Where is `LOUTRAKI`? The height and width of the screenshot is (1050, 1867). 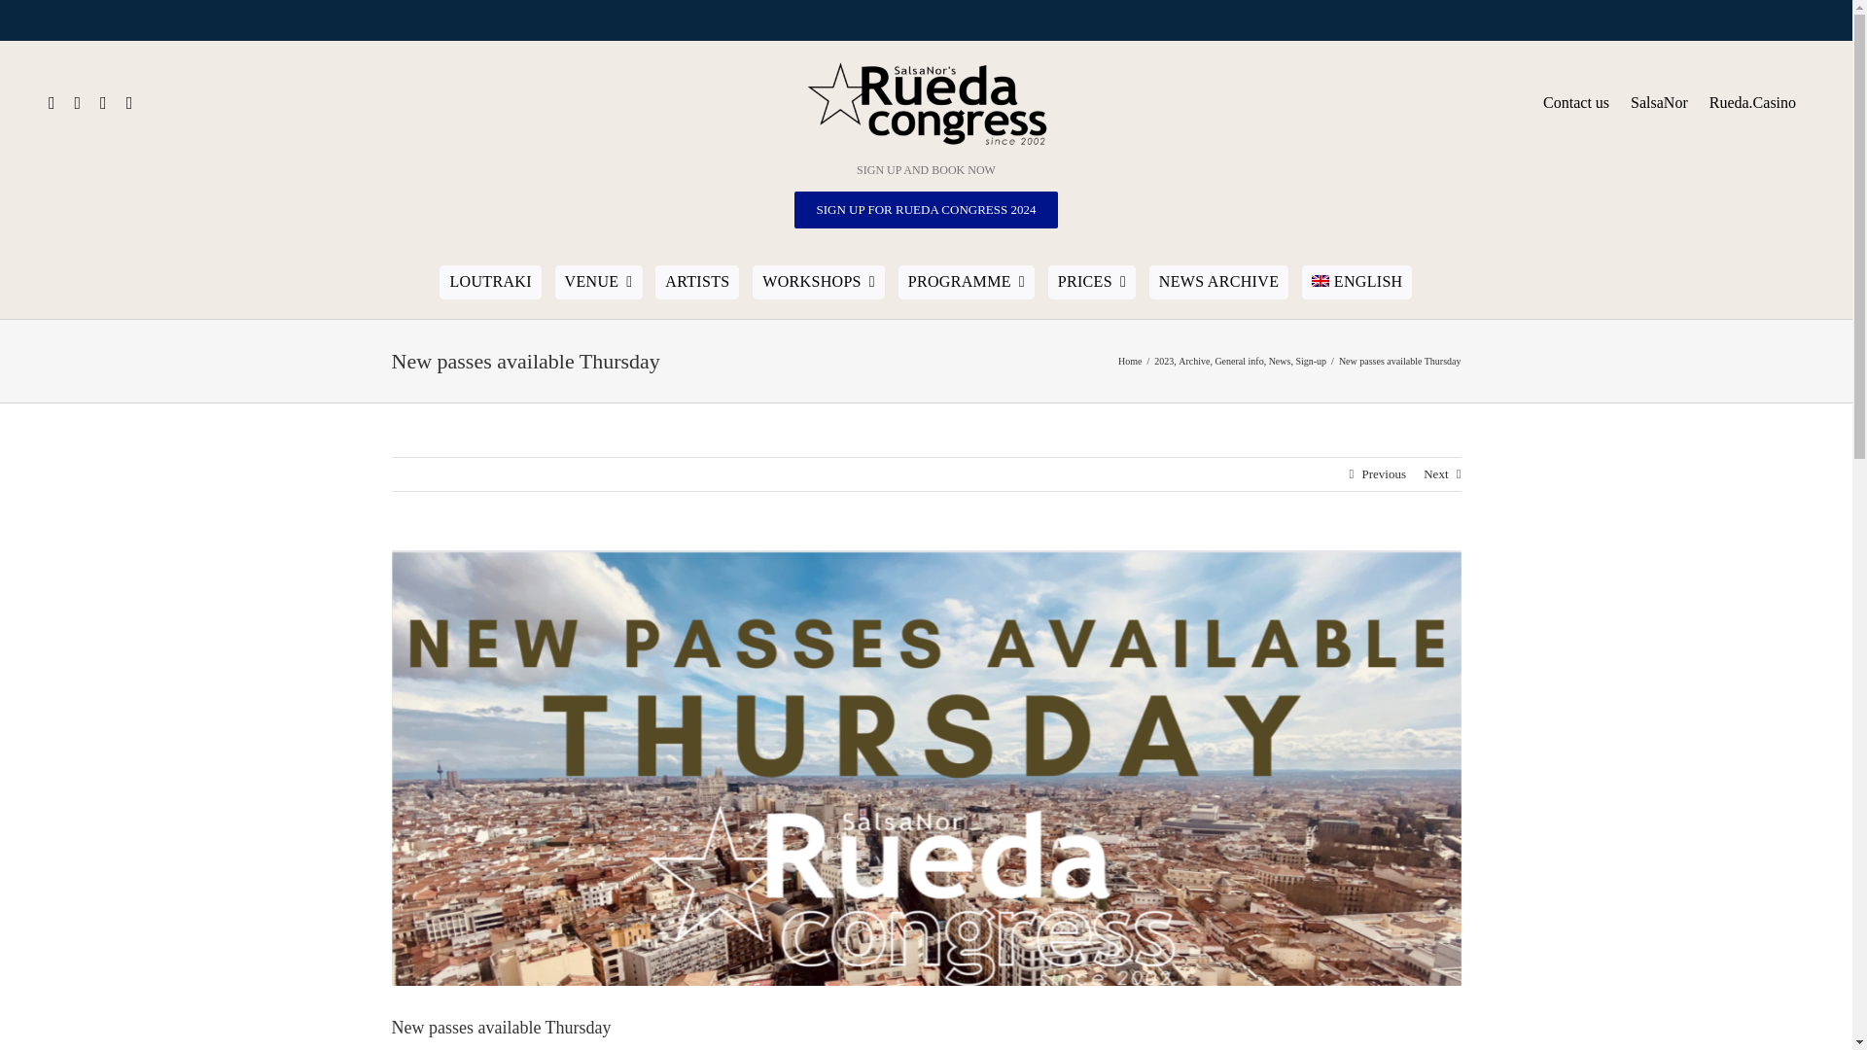
LOUTRAKI is located at coordinates (490, 282).